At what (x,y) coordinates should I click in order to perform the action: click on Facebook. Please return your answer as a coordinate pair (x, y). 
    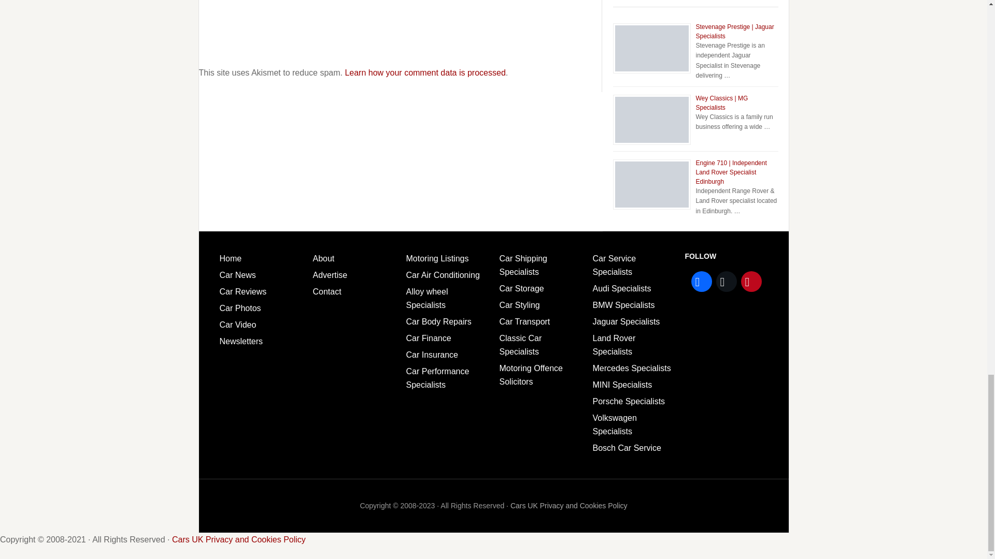
    Looking at the image, I should click on (702, 281).